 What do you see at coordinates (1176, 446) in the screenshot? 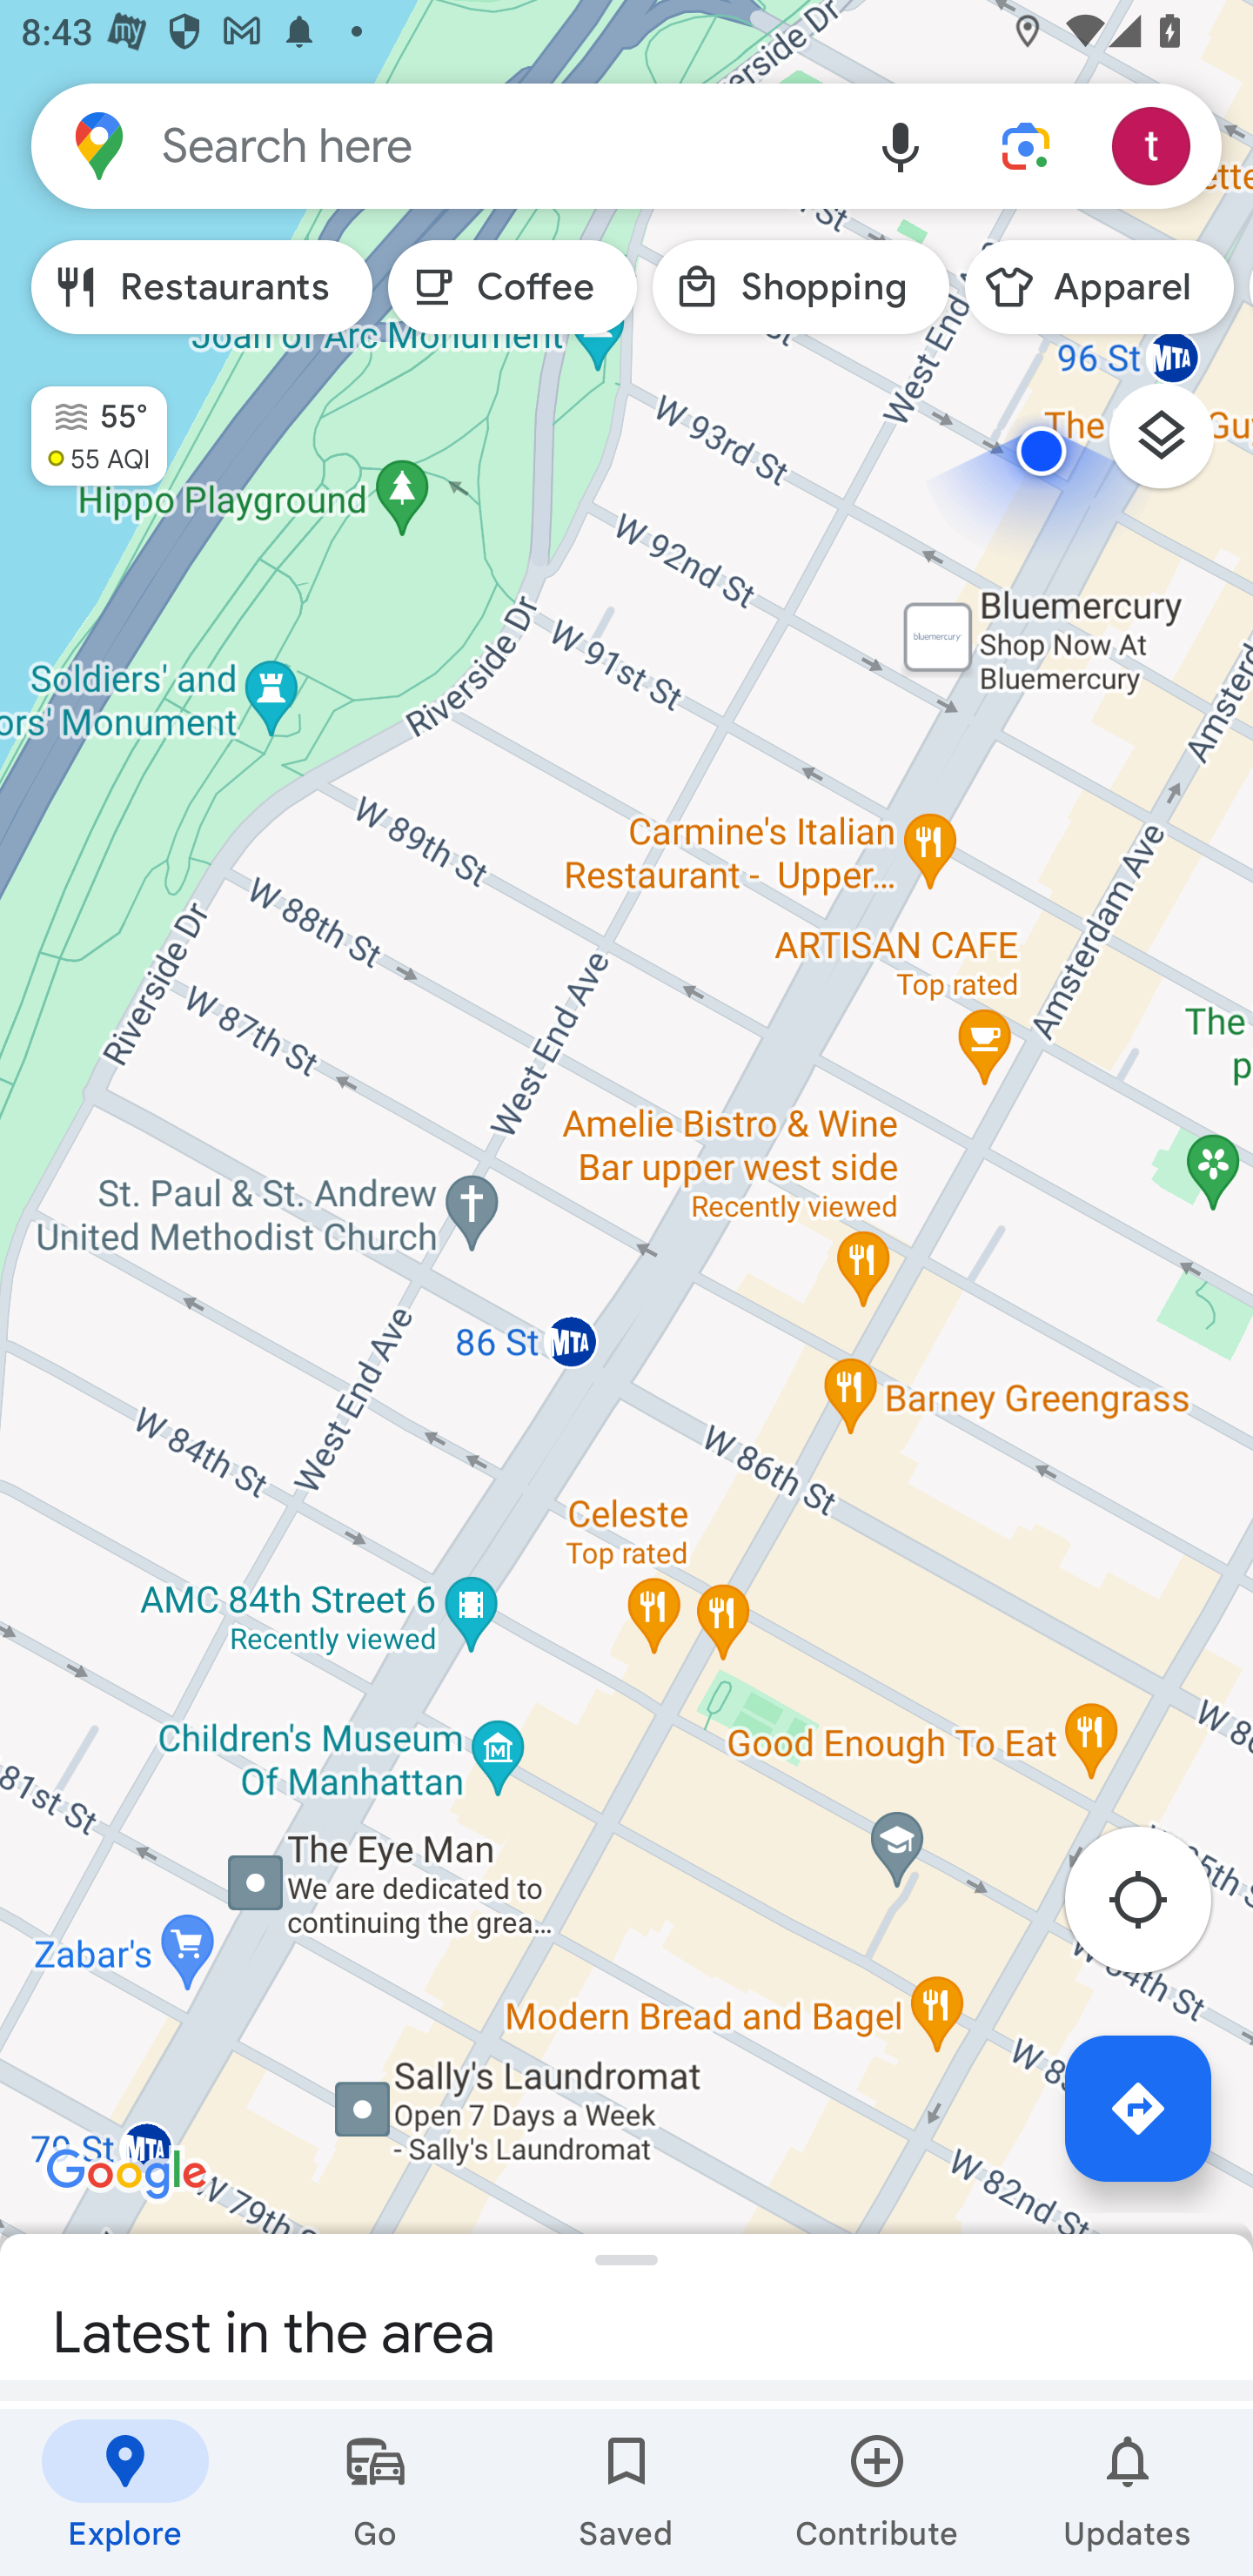
I see `Layers` at bounding box center [1176, 446].